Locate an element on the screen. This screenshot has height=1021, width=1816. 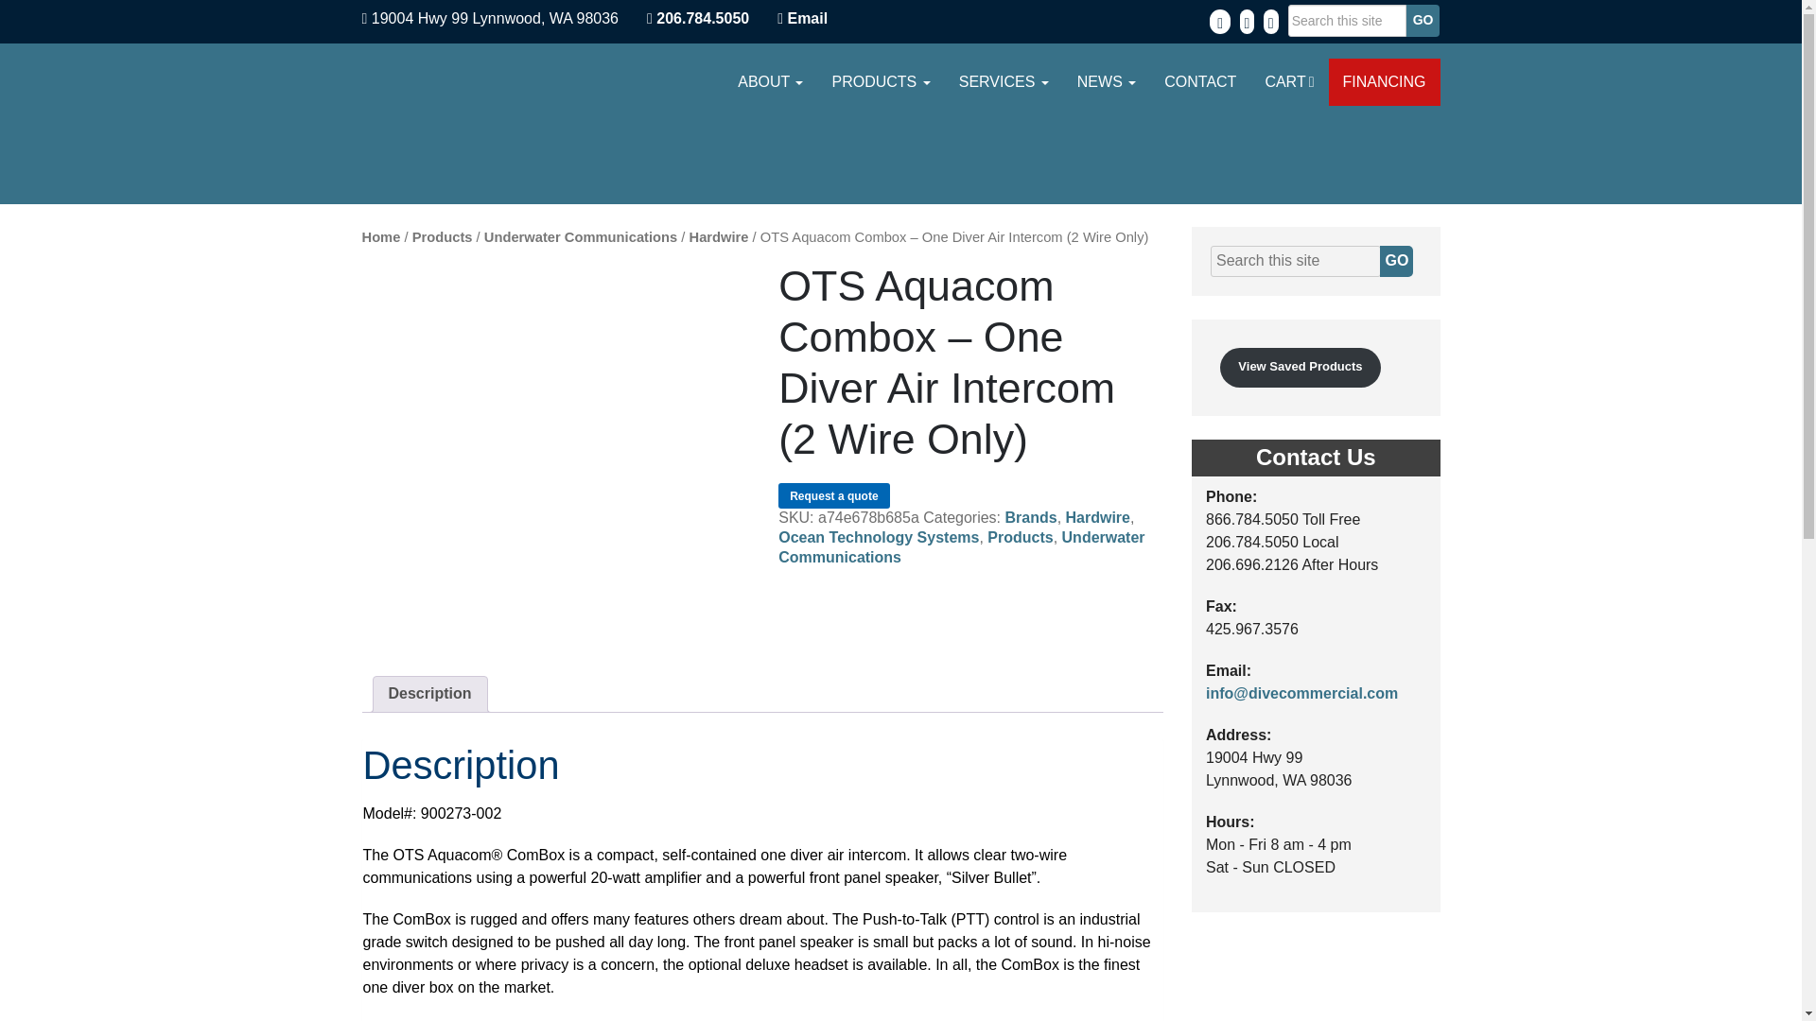
Email is located at coordinates (807, 18).